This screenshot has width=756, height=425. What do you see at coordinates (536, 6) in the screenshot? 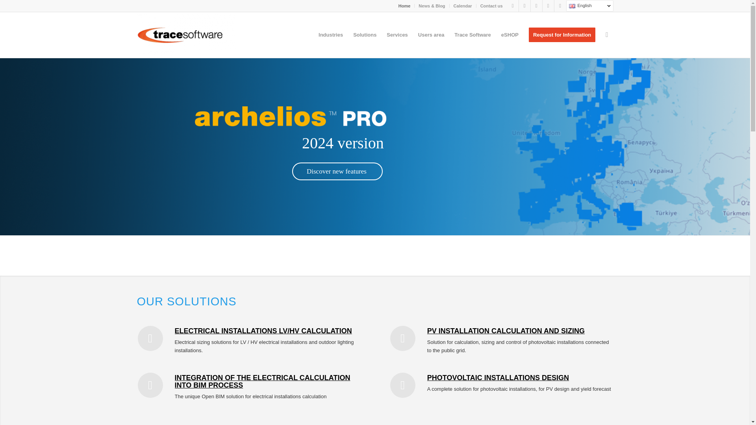
I see `LinkedIn` at bounding box center [536, 6].